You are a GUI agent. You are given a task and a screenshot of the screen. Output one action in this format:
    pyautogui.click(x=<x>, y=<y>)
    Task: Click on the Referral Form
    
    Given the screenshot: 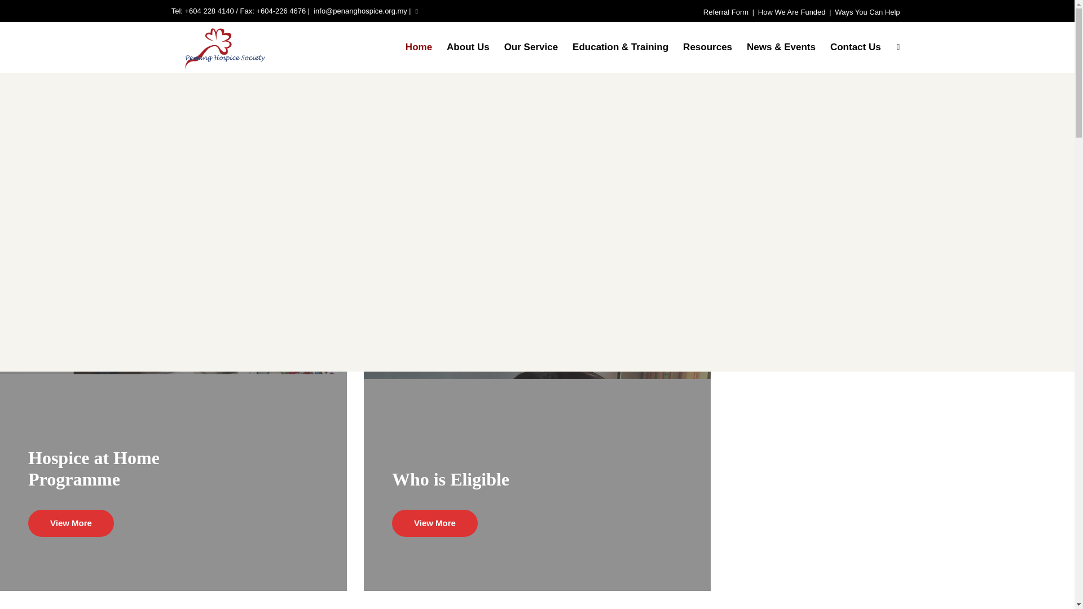 What is the action you would take?
    pyautogui.click(x=725, y=12)
    